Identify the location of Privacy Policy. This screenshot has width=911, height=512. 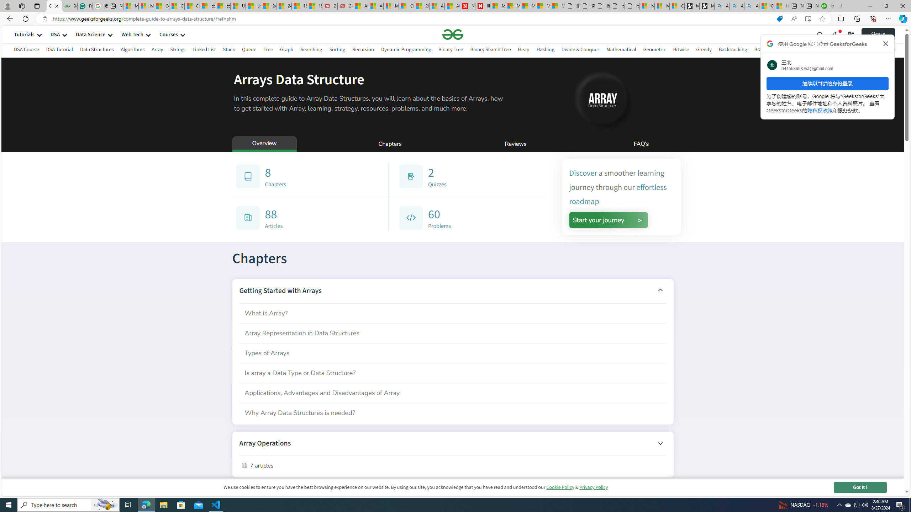
(594, 487).